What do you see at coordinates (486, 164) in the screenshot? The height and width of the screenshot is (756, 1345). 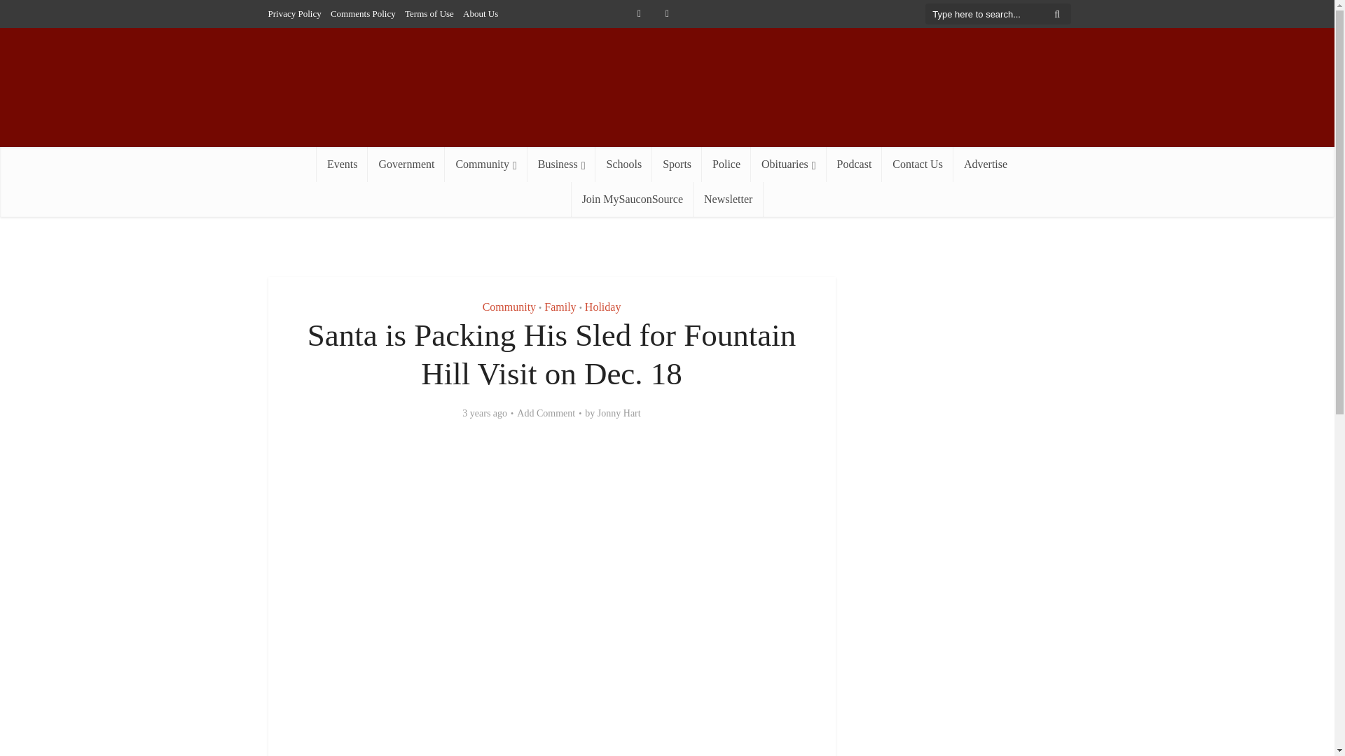 I see `Community` at bounding box center [486, 164].